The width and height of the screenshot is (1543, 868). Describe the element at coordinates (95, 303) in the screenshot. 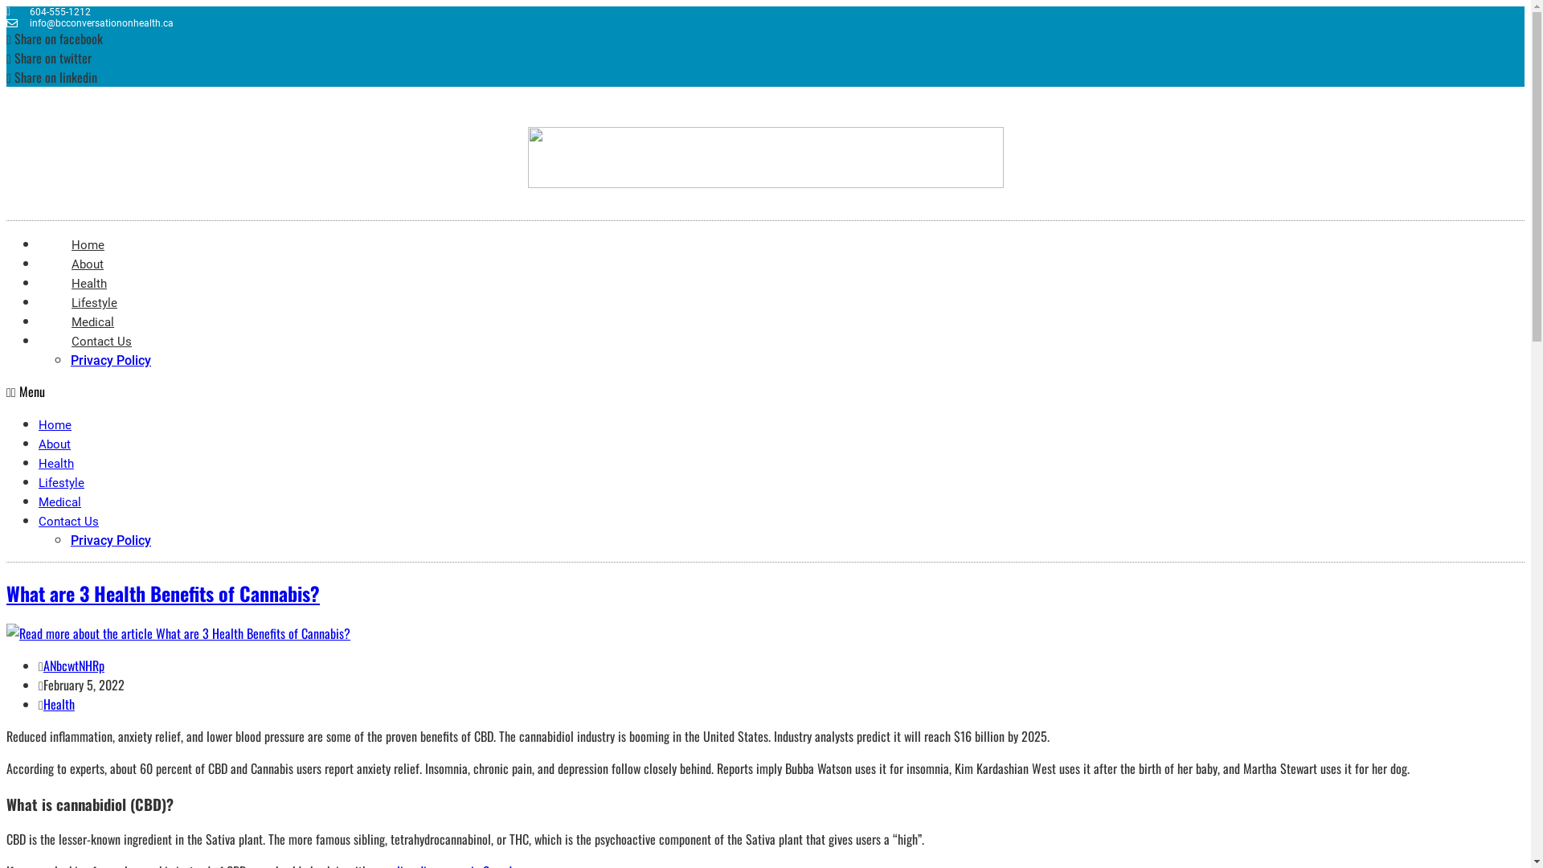

I see `Lifestyle` at that location.